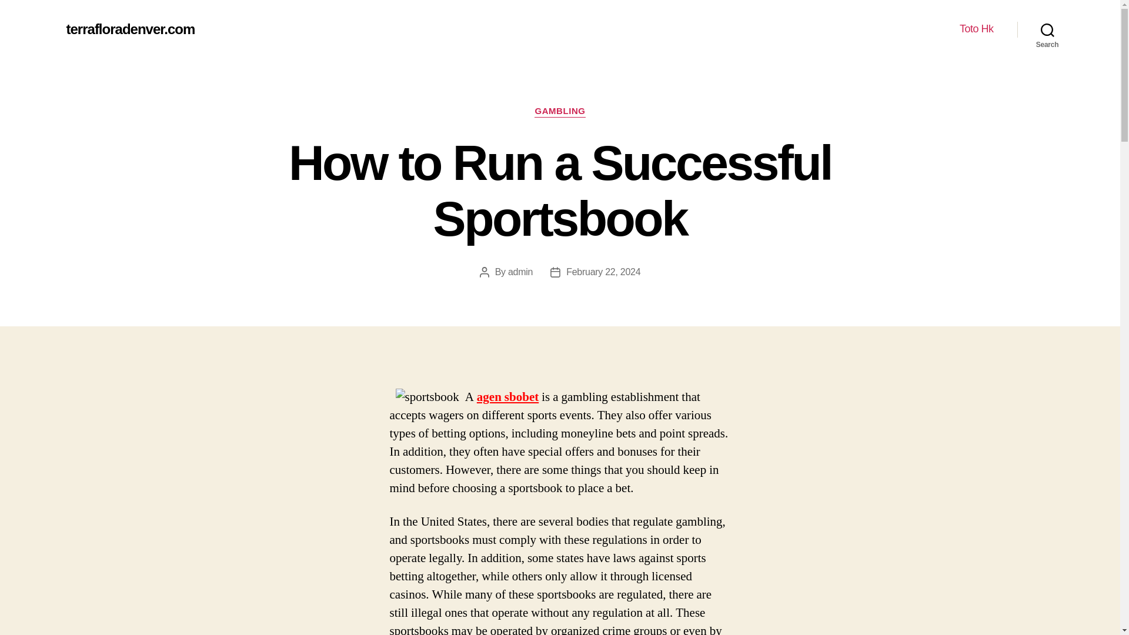  I want to click on February 22, 2024, so click(603, 272).